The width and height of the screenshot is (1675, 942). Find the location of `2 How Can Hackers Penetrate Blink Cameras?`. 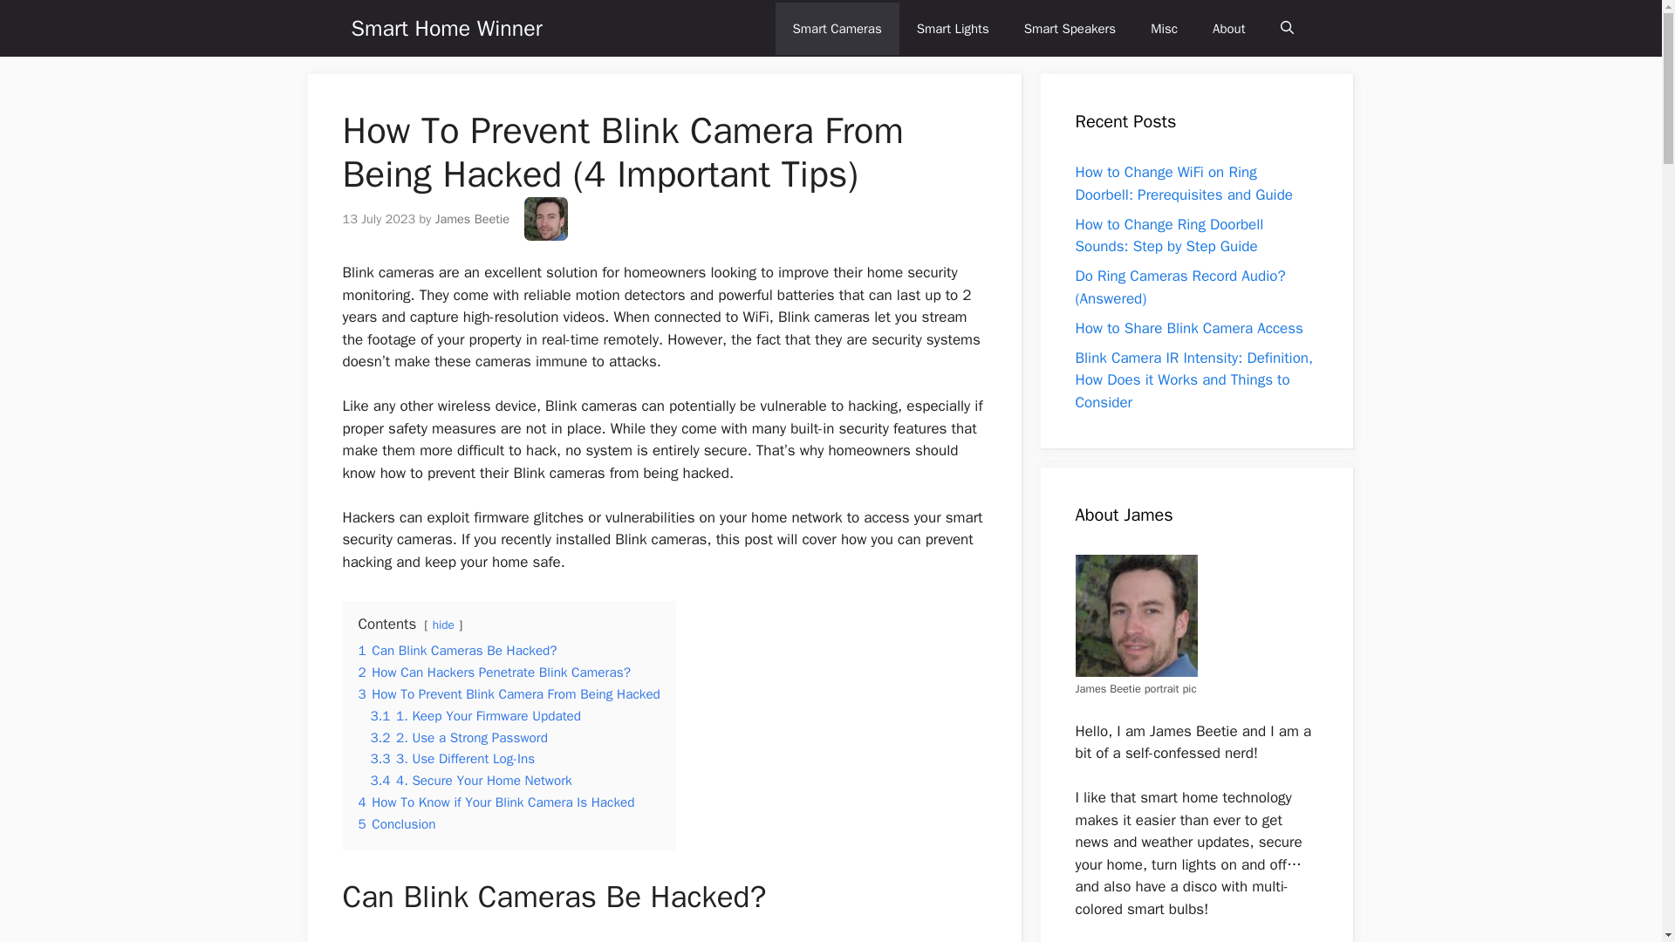

2 How Can Hackers Penetrate Blink Cameras? is located at coordinates (494, 672).